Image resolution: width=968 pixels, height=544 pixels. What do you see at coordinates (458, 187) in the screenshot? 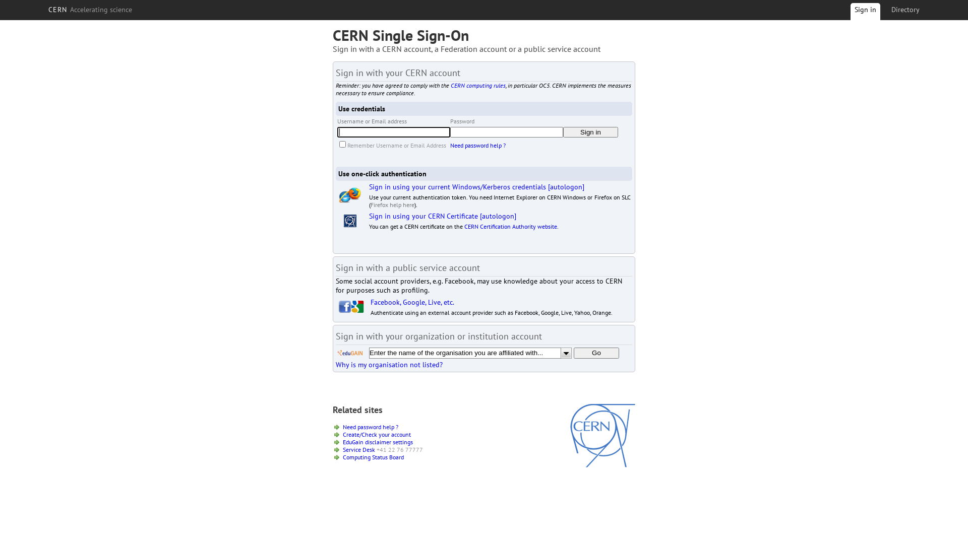
I see `Sign in using your current Windows/Kerberos credentials` at bounding box center [458, 187].